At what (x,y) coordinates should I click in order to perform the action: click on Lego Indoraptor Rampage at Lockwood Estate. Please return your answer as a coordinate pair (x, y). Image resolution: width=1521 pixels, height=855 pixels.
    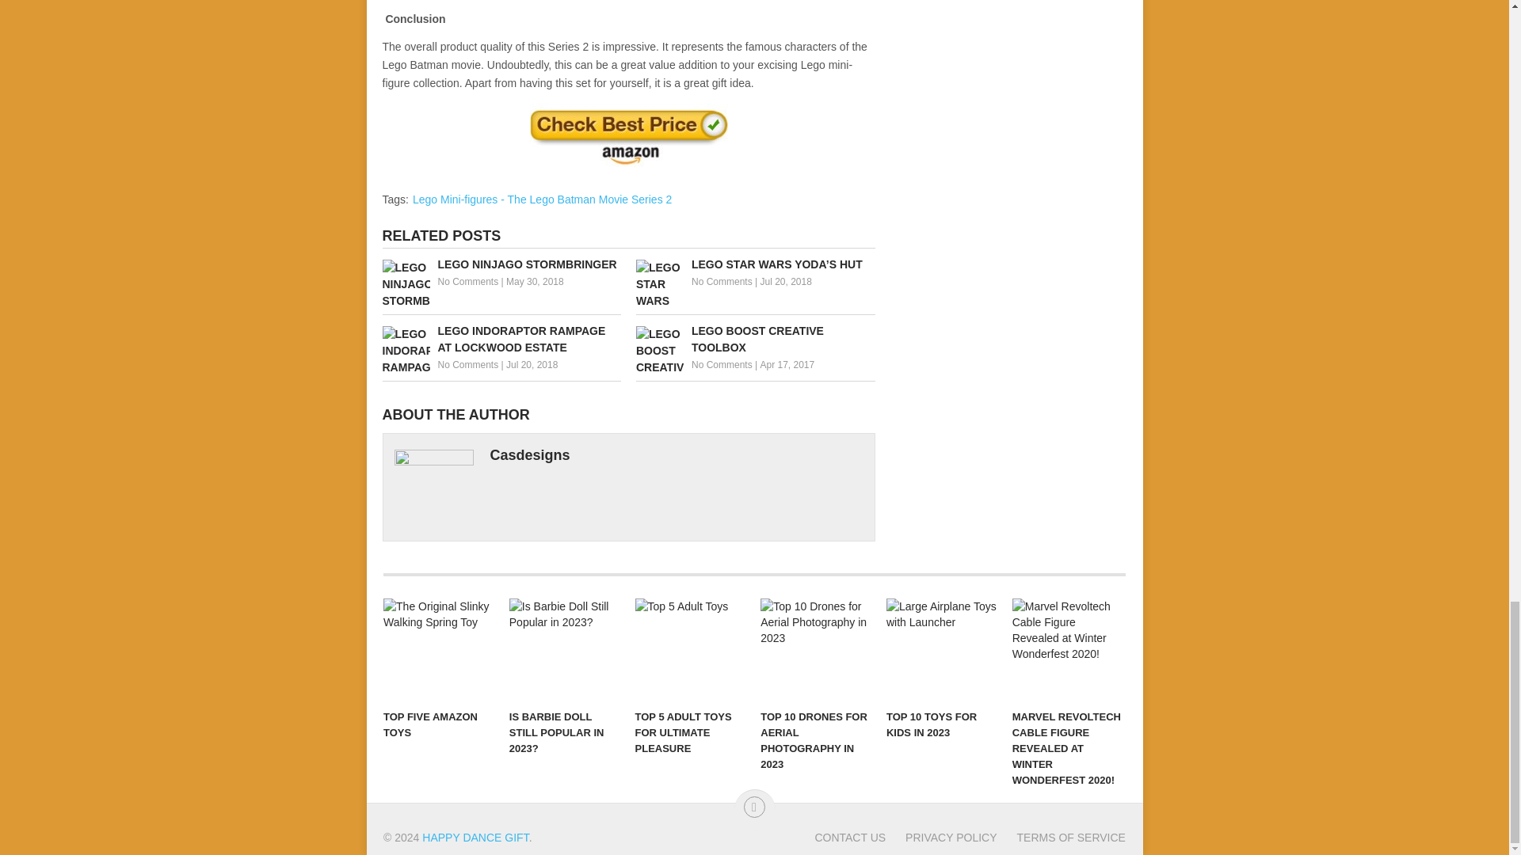
    Looking at the image, I should click on (501, 340).